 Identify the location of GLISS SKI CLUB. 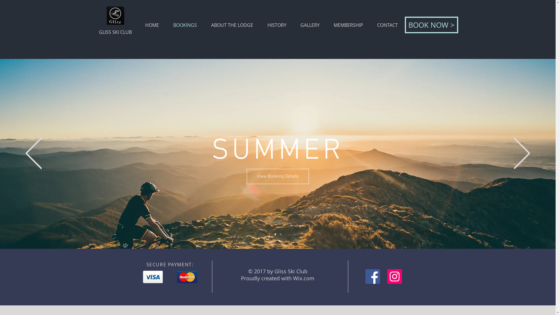
(115, 32).